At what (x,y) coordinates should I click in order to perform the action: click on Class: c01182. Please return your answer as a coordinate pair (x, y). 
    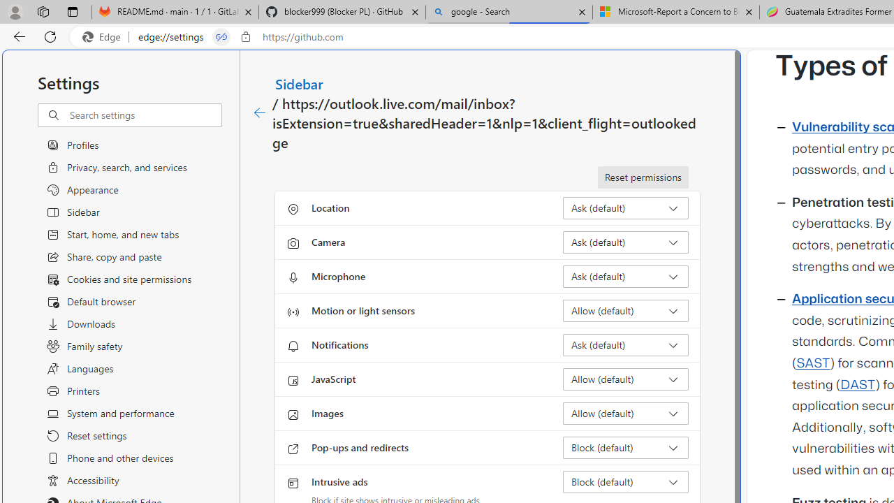
    Looking at the image, I should click on (260, 113).